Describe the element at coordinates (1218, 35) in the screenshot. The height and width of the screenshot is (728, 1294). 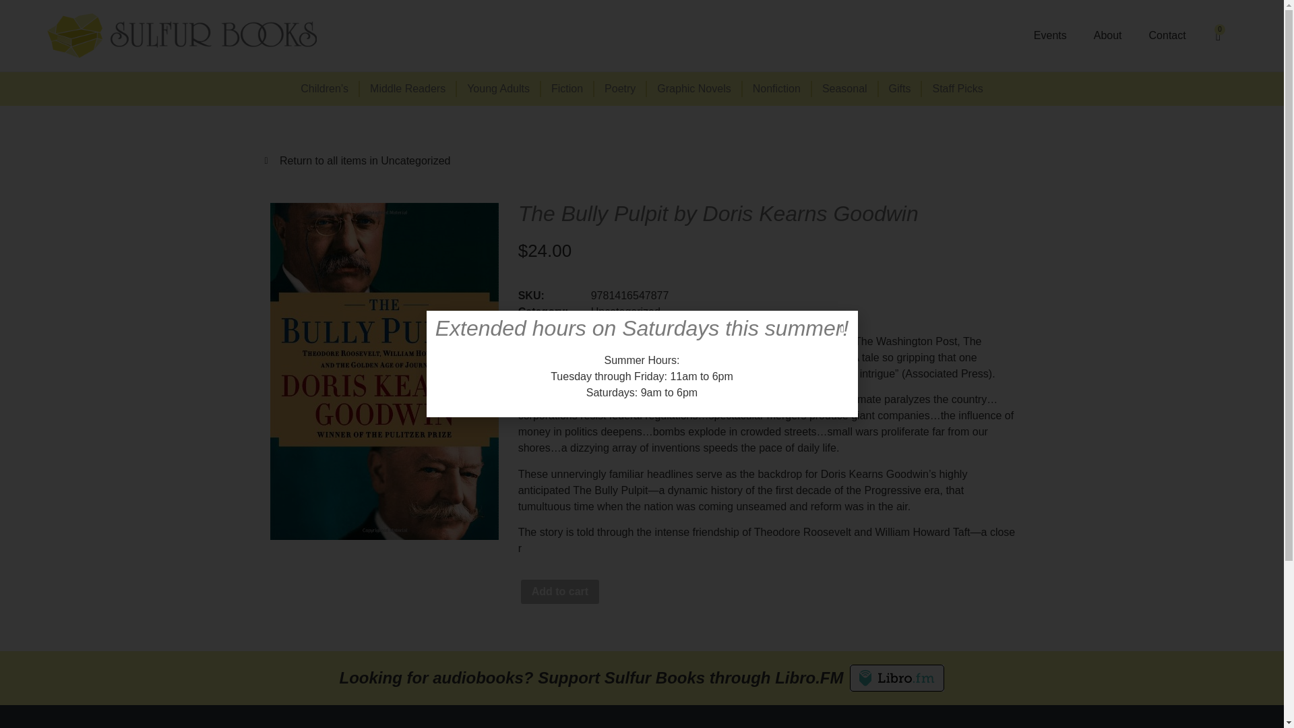
I see `0` at that location.